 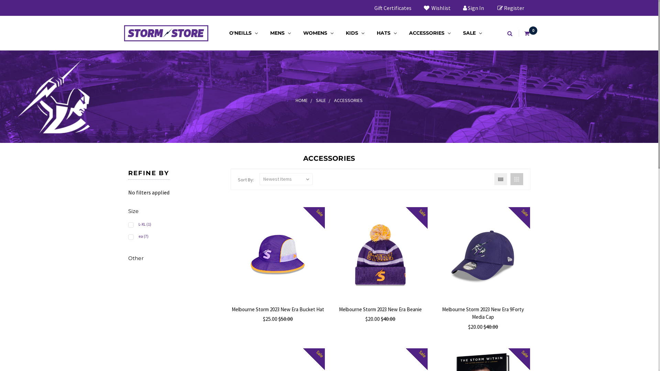 What do you see at coordinates (349, 100) in the screenshot?
I see `ACCESSORIES` at bounding box center [349, 100].